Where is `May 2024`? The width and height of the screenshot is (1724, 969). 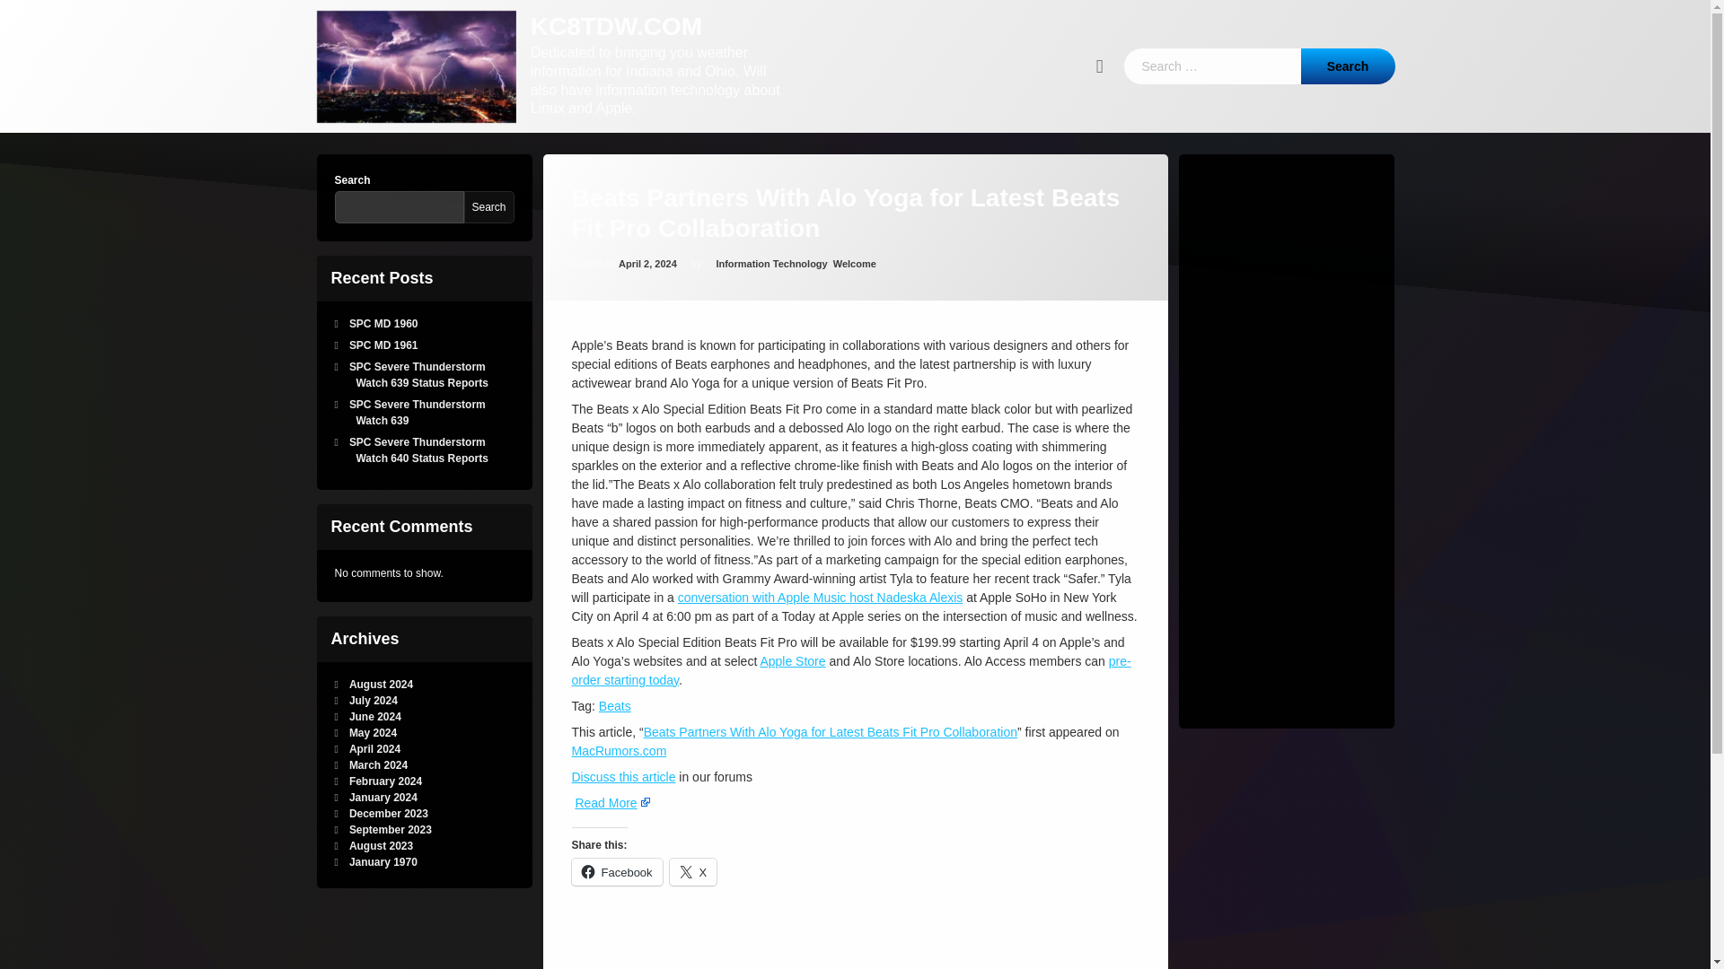 May 2024 is located at coordinates (373, 733).